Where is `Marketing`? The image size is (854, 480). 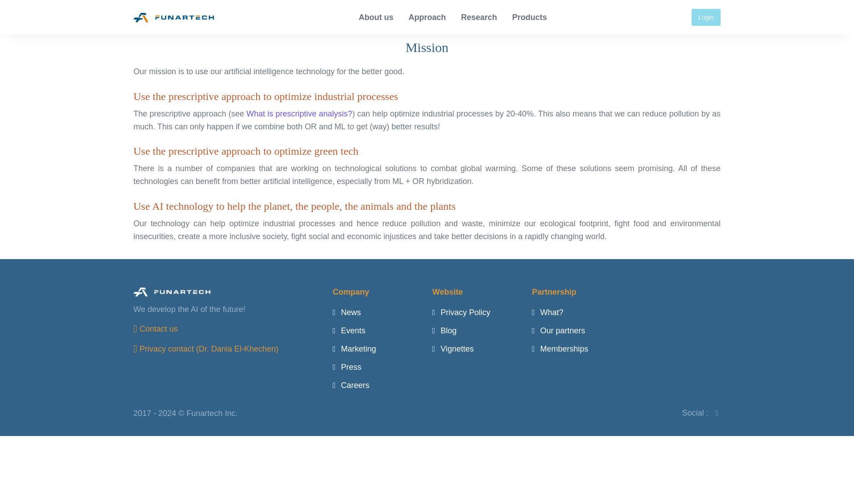 Marketing is located at coordinates (354, 348).